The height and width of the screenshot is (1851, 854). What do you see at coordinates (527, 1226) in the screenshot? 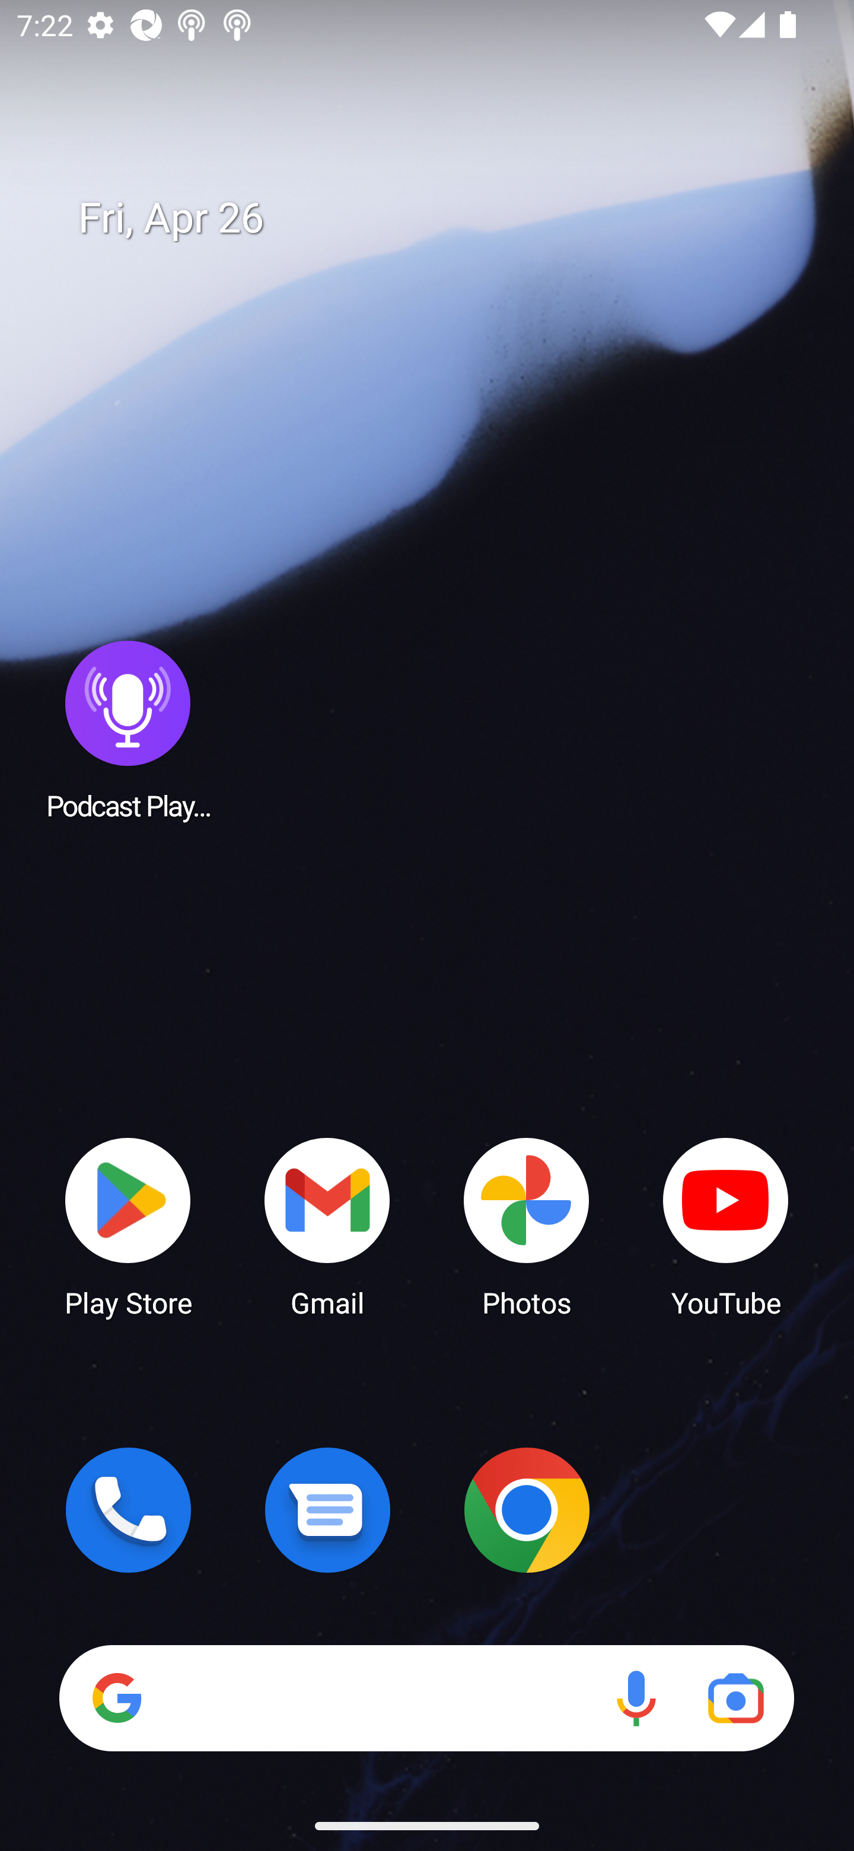
I see `Photos` at bounding box center [527, 1226].